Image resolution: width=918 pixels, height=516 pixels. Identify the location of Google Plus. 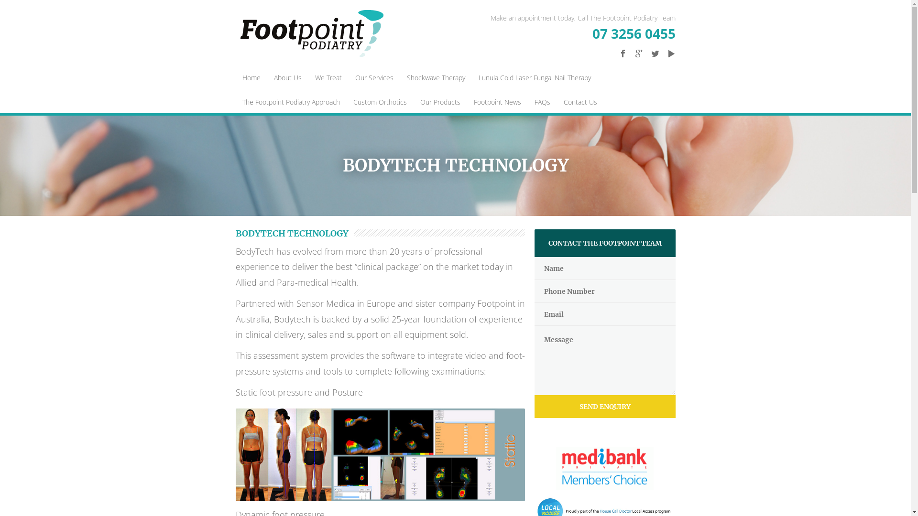
(639, 54).